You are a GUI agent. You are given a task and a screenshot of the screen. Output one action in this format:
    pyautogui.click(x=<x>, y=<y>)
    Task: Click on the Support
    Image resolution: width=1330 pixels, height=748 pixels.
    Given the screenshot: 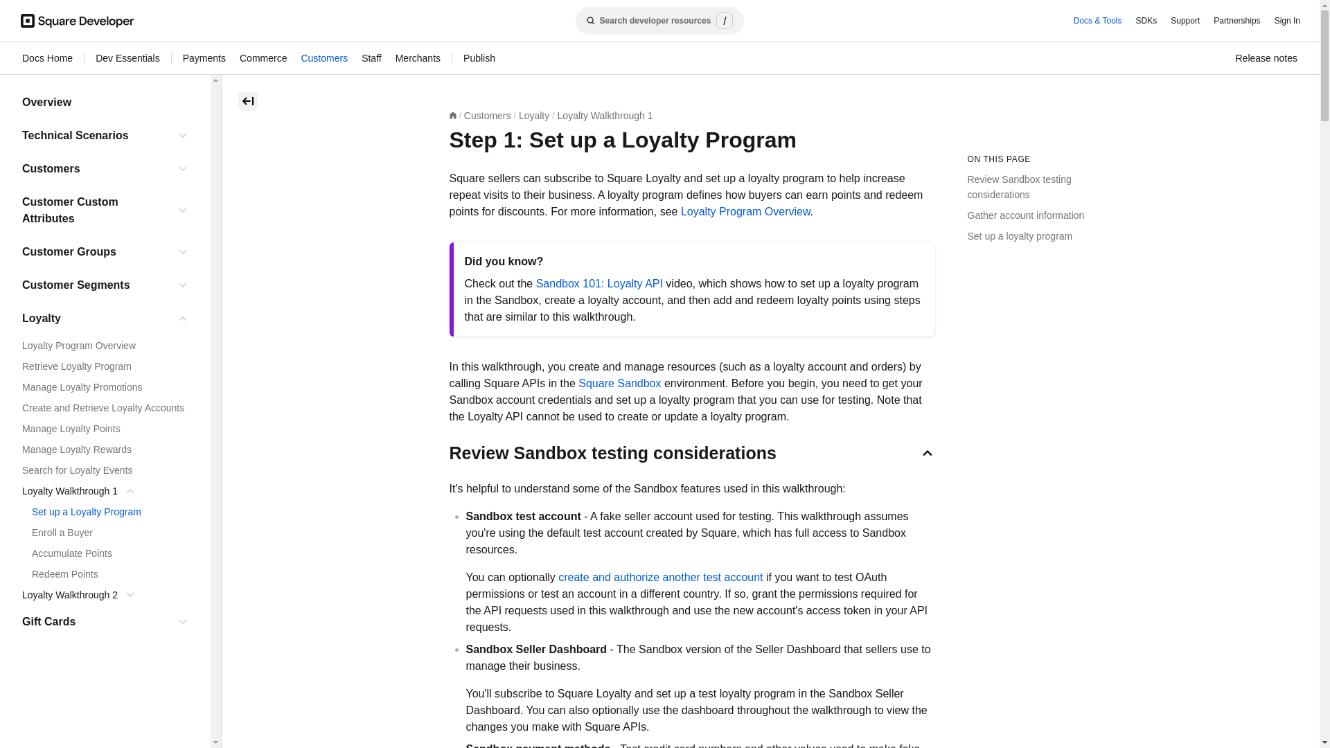 What is the action you would take?
    pyautogui.click(x=1185, y=21)
    